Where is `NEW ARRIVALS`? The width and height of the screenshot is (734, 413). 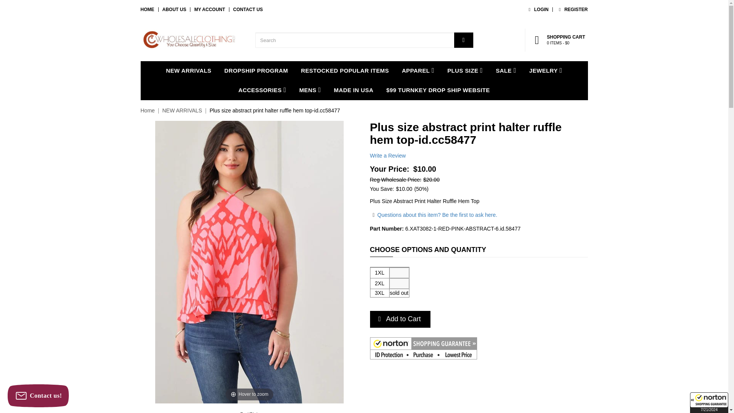
NEW ARRIVALS is located at coordinates (188, 71).